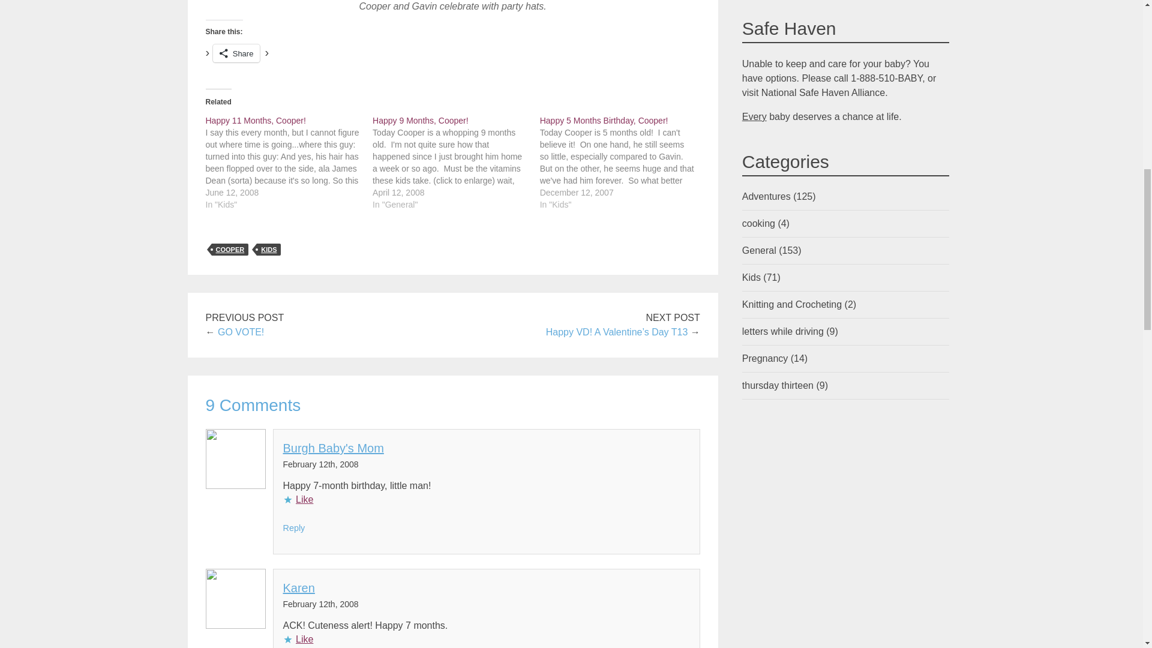 This screenshot has height=648, width=1152. Describe the element at coordinates (604, 121) in the screenshot. I see `Happy 5 Months Birthday, Cooper!` at that location.